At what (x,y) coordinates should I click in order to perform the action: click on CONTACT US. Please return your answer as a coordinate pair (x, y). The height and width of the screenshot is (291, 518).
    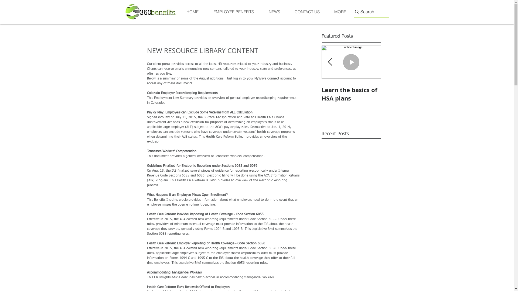
    Looking at the image, I should click on (307, 12).